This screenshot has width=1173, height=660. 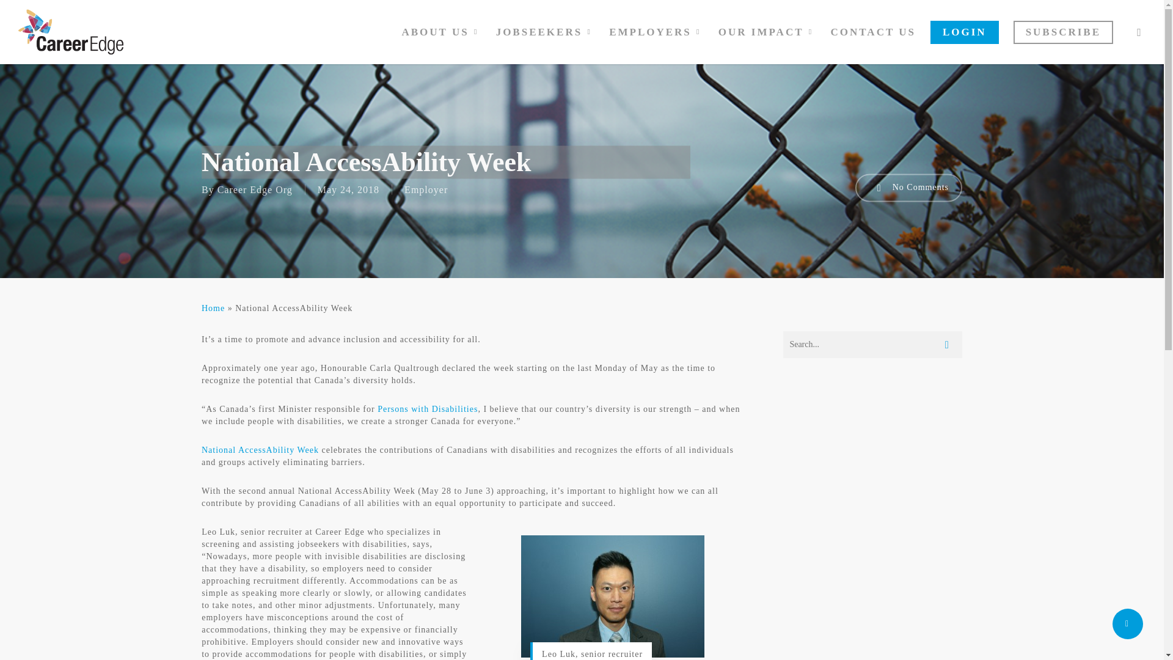 What do you see at coordinates (254, 189) in the screenshot?
I see `Career Edge Org` at bounding box center [254, 189].